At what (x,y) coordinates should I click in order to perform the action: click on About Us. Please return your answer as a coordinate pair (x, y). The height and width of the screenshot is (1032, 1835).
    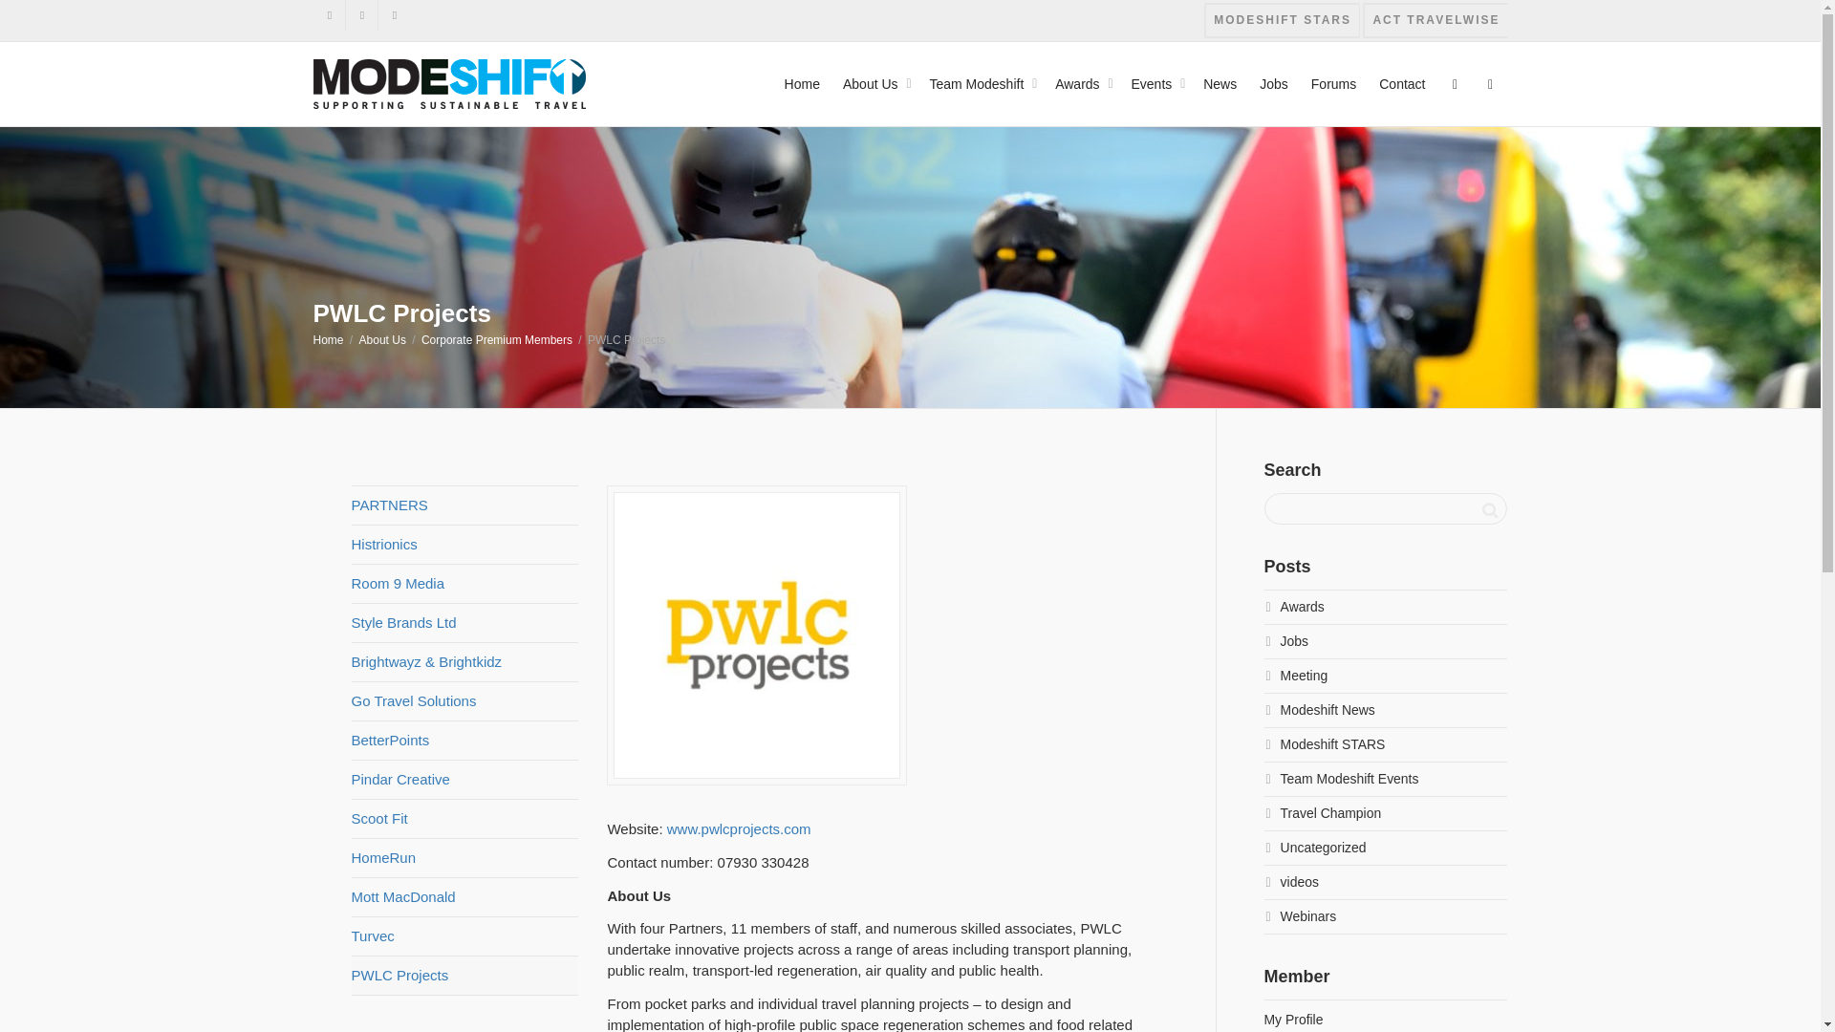
    Looking at the image, I should click on (382, 339).